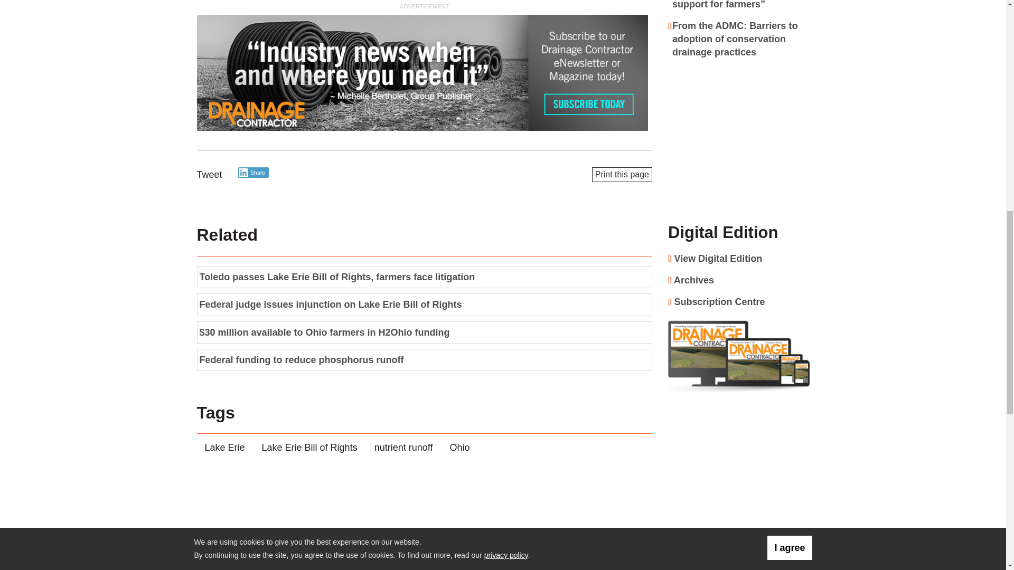  I want to click on 3rd party ad content, so click(424, 74).